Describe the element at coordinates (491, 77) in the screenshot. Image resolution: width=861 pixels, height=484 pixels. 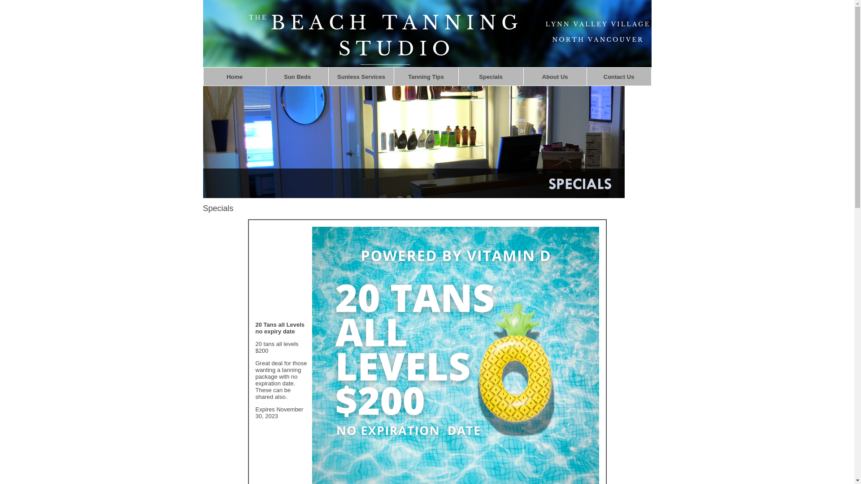
I see `Specials` at that location.